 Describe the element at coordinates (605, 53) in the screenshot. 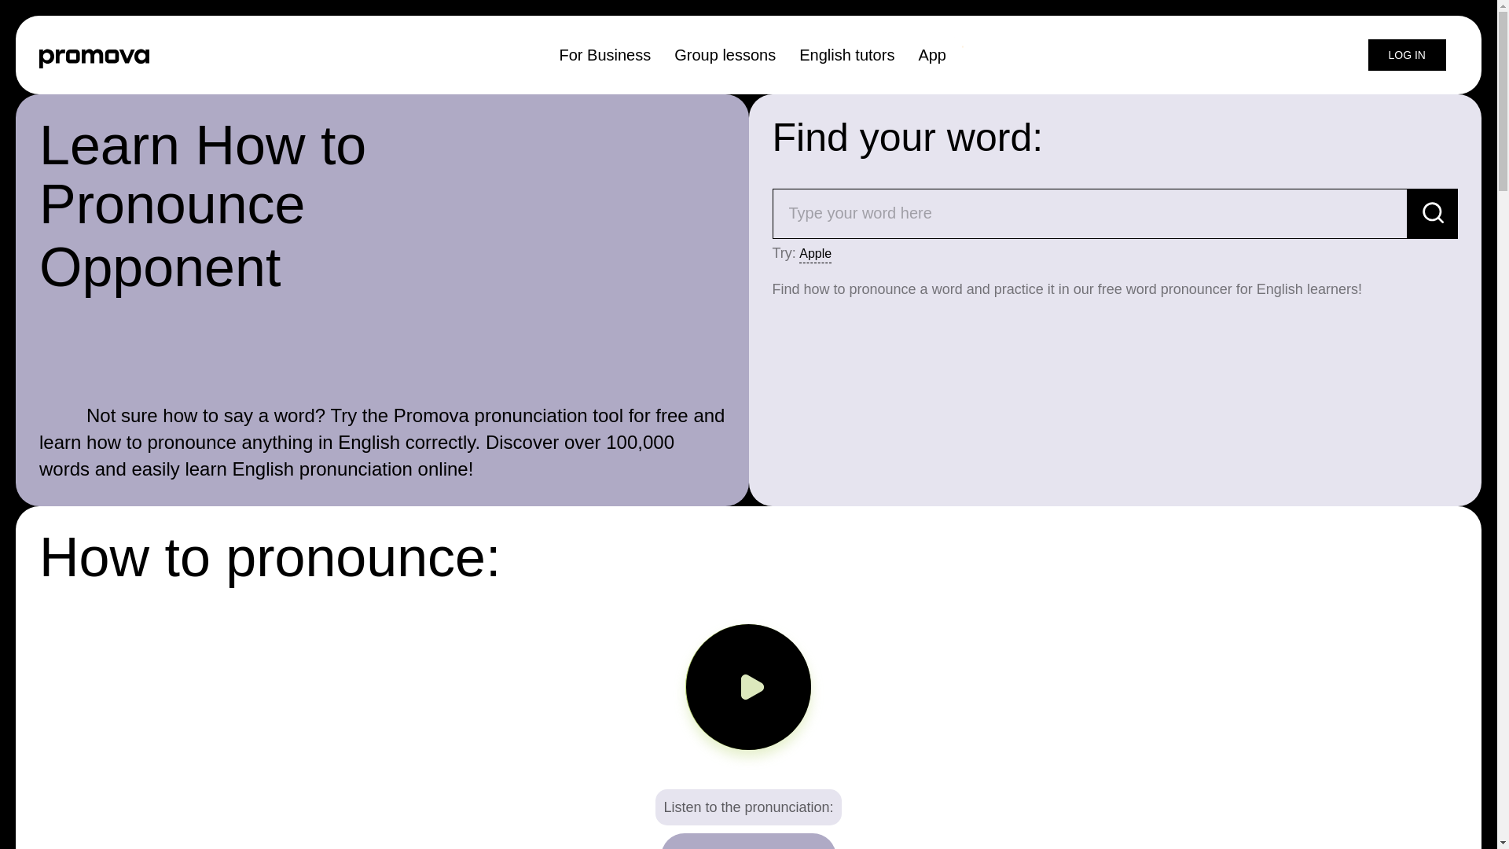

I see `For Business` at that location.